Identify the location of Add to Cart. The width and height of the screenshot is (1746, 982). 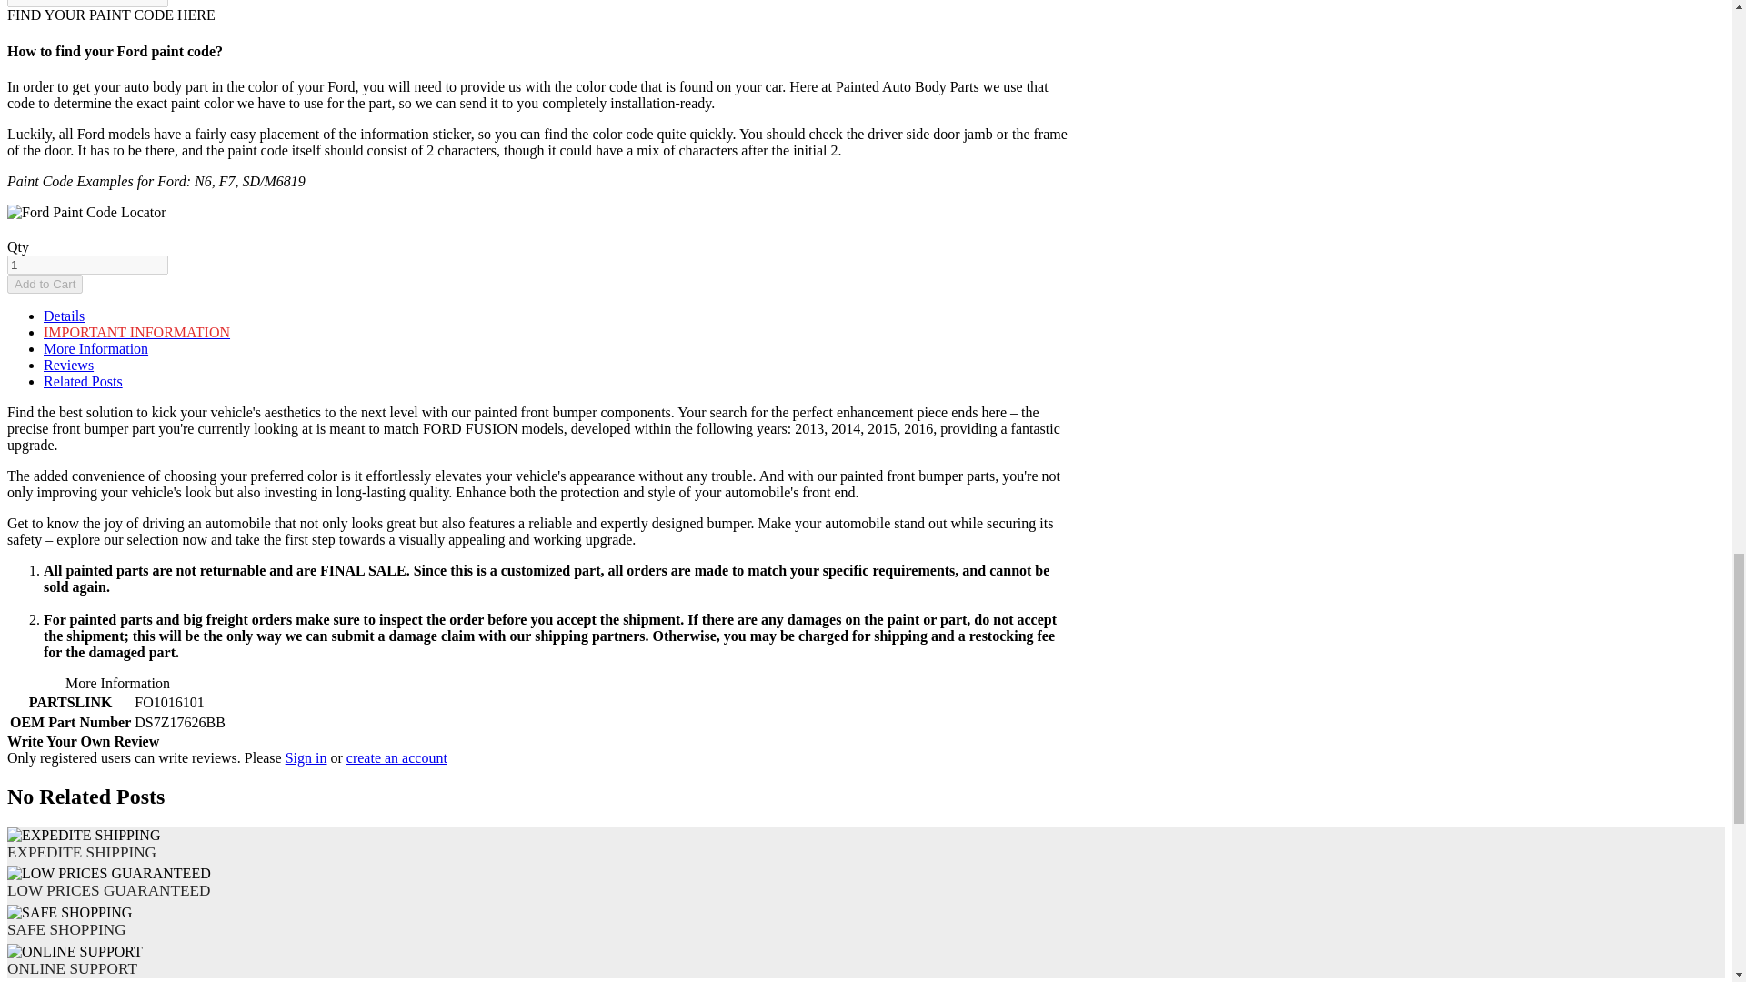
(44, 284).